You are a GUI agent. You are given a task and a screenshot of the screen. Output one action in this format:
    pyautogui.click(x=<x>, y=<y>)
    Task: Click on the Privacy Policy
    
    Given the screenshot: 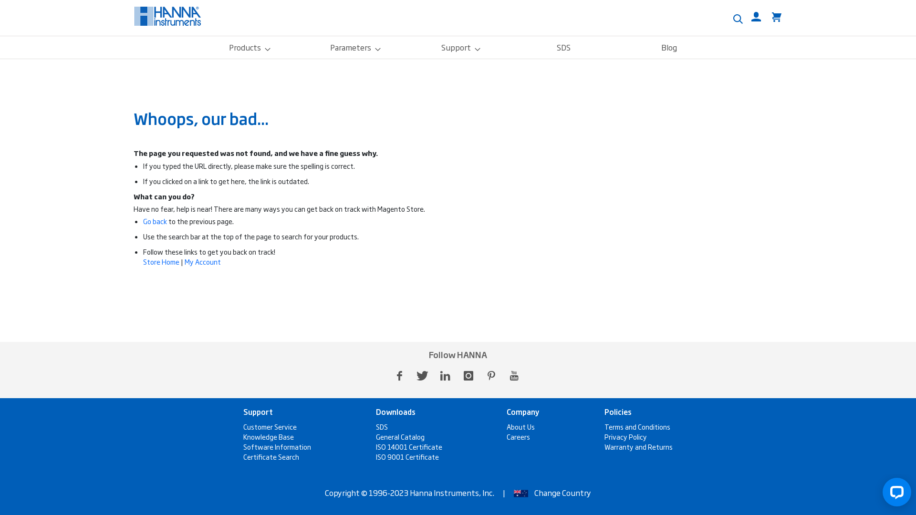 What is the action you would take?
    pyautogui.click(x=626, y=437)
    